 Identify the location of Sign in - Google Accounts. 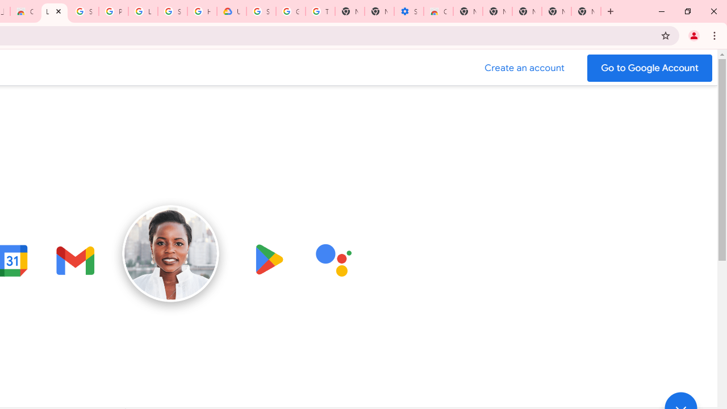
(173, 11).